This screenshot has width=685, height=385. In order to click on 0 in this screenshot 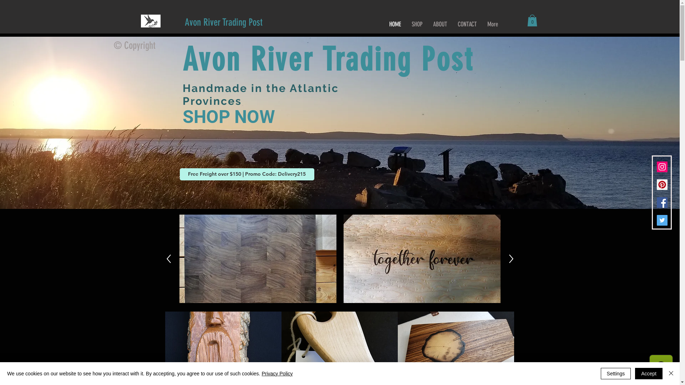, I will do `click(532, 21)`.